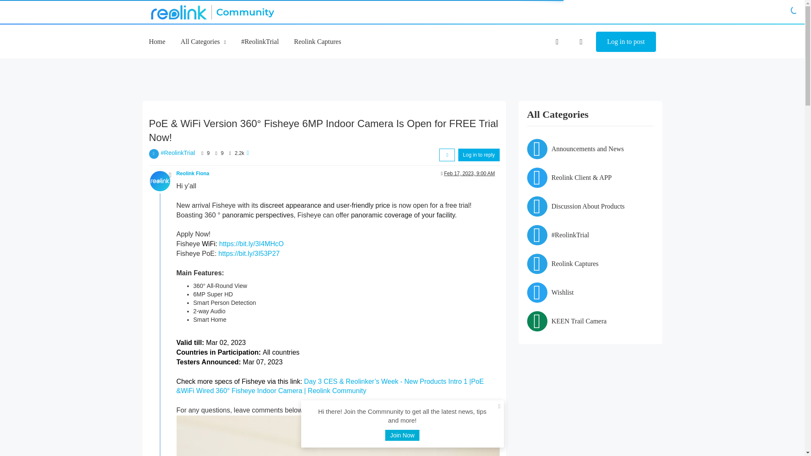 The width and height of the screenshot is (811, 456). I want to click on Sort by, so click(447, 155).